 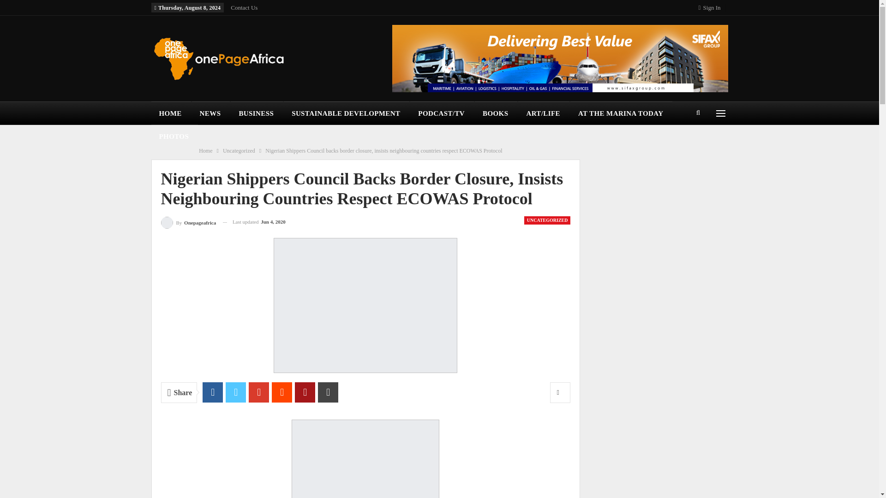 I want to click on UNCATEGORIZED, so click(x=547, y=220).